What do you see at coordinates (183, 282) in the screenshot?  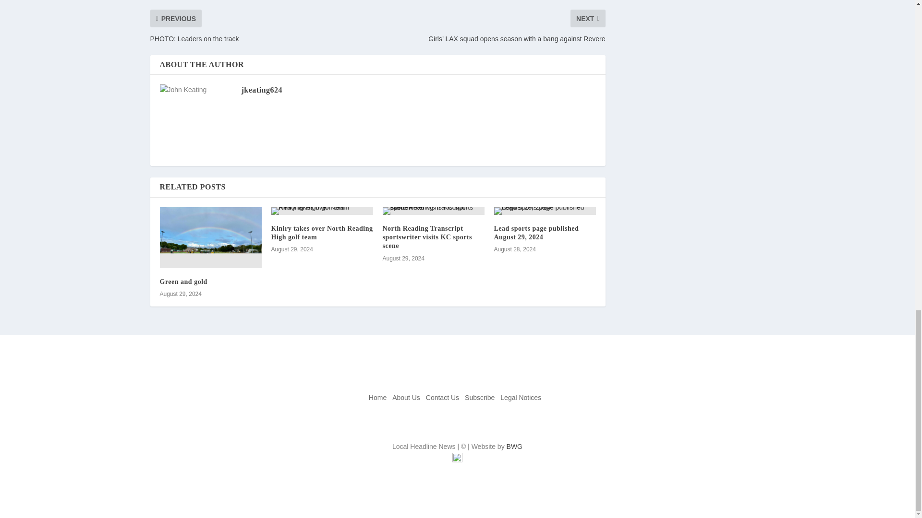 I see `Green and gold` at bounding box center [183, 282].